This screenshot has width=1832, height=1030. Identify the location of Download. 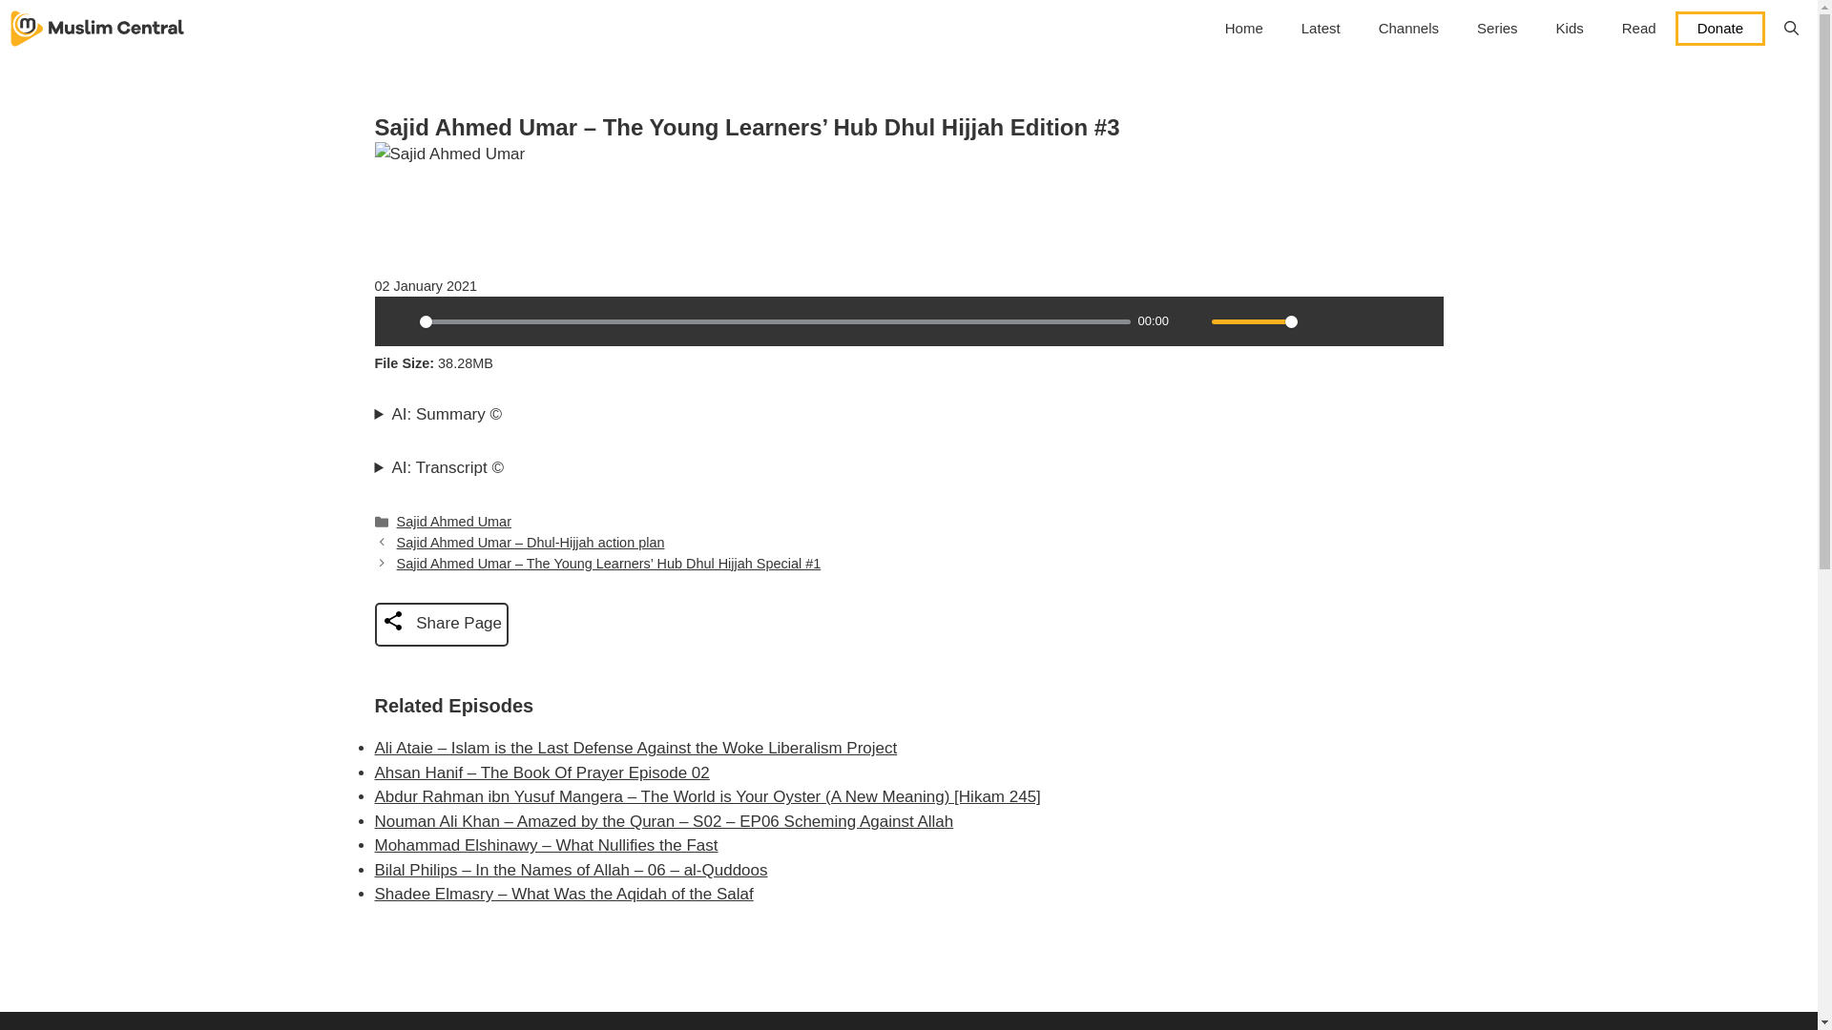
(1353, 320).